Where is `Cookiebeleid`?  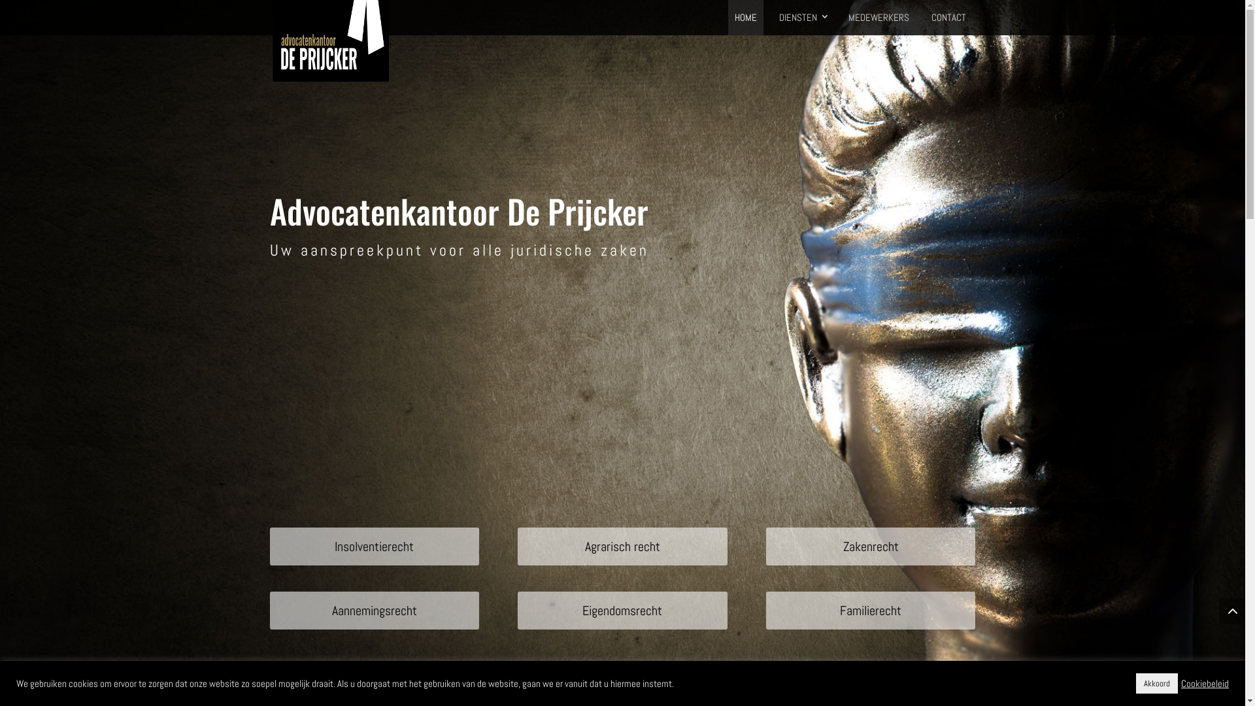 Cookiebeleid is located at coordinates (1205, 683).